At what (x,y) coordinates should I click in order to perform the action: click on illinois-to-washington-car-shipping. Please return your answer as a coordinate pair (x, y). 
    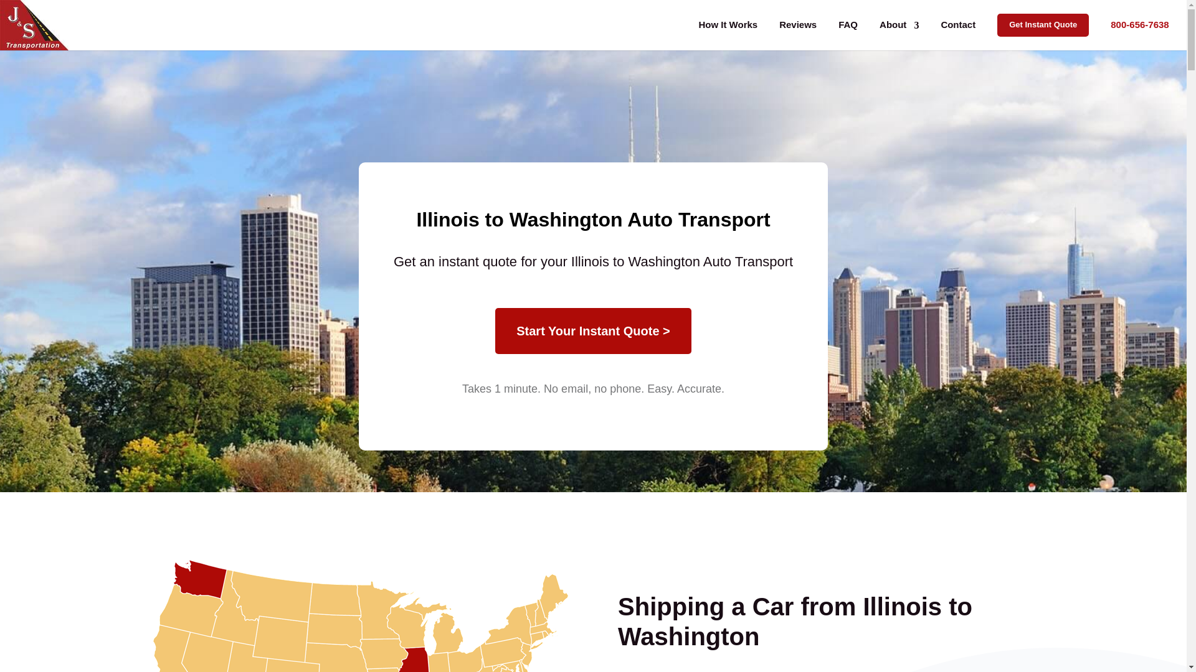
    Looking at the image, I should click on (356, 615).